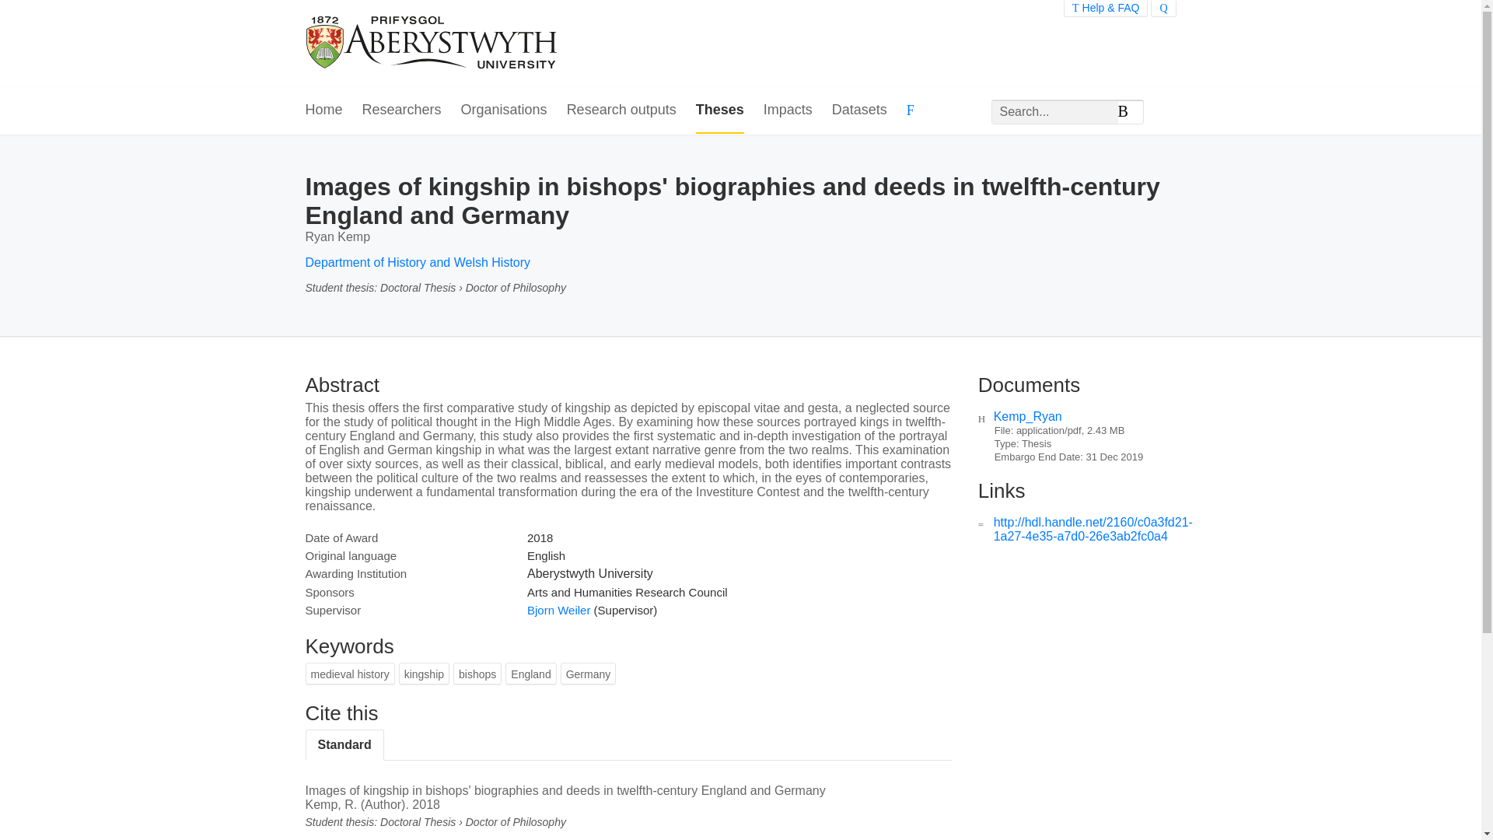  Describe the element at coordinates (432, 44) in the screenshot. I see `Aberystwyth Research Portal Home` at that location.